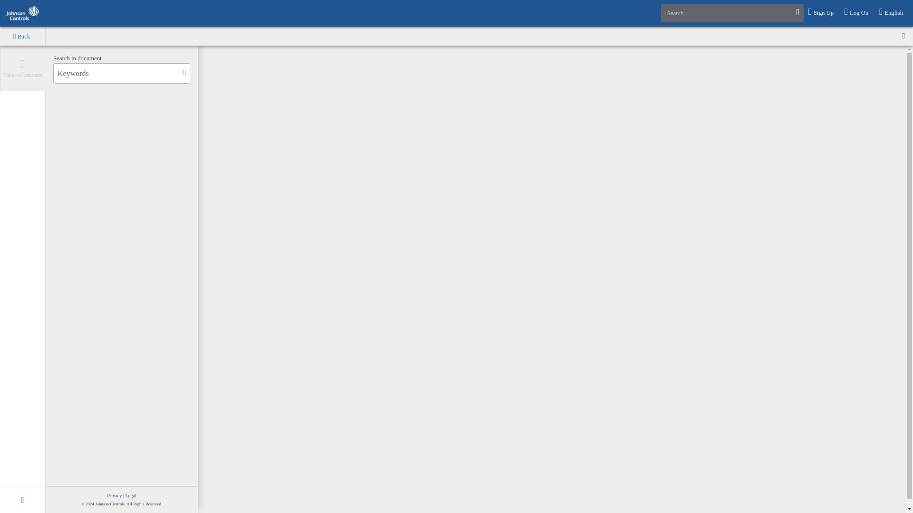 The image size is (913, 513). Describe the element at coordinates (23, 68) in the screenshot. I see `Table of contents` at that location.